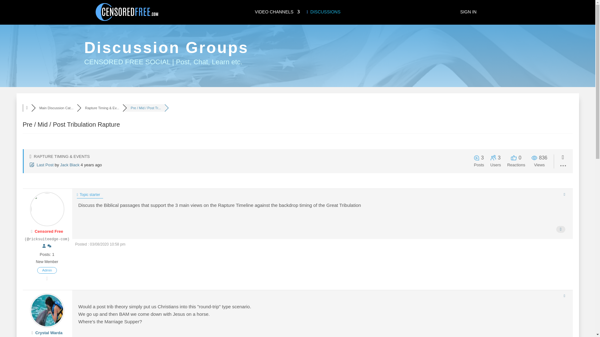 The width and height of the screenshot is (600, 337). I want to click on Jack Black, so click(69, 165).